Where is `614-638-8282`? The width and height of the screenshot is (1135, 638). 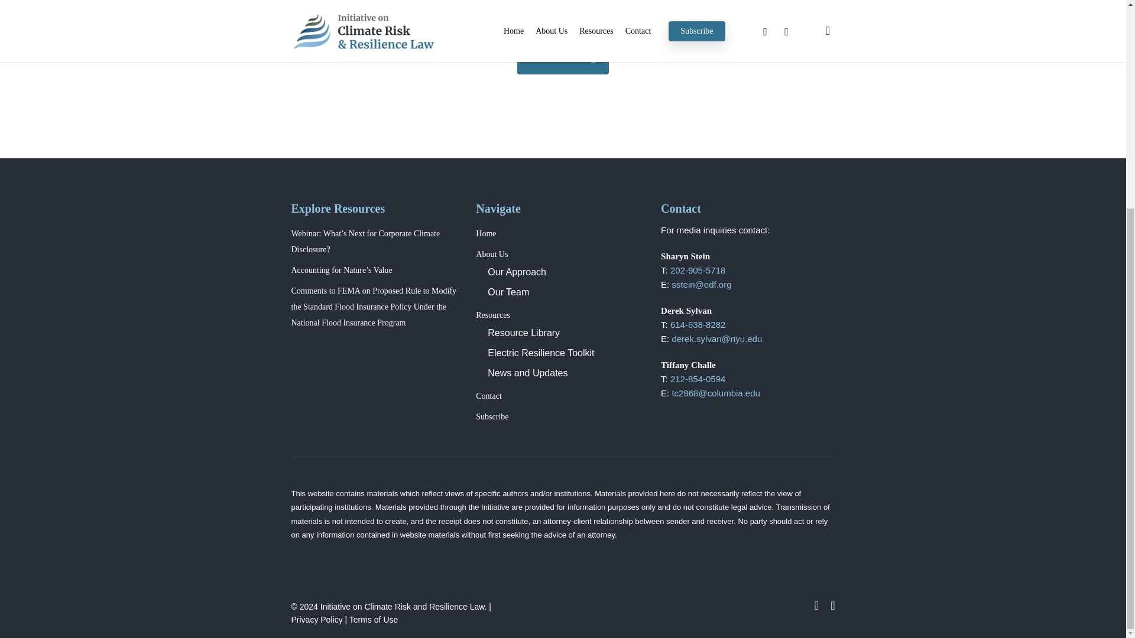 614-638-8282 is located at coordinates (698, 325).